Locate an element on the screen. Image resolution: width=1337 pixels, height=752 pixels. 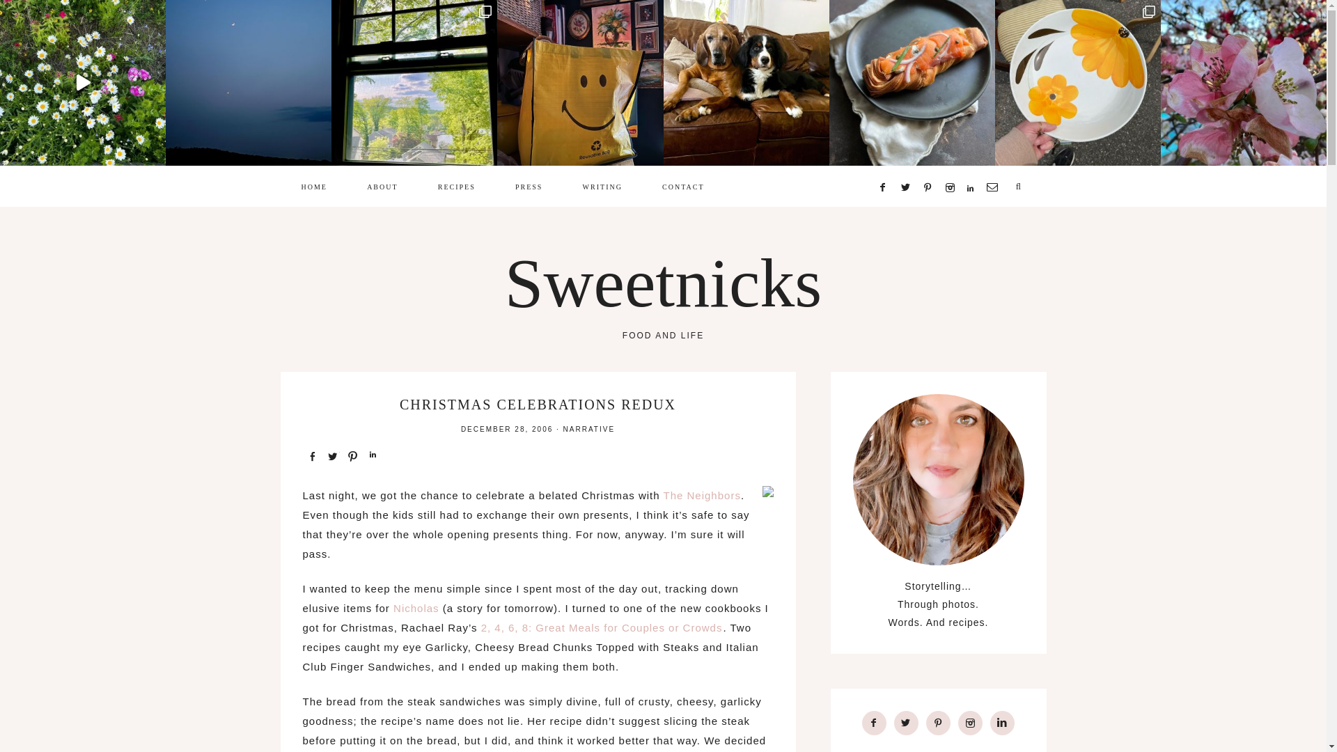
Share is located at coordinates (311, 455).